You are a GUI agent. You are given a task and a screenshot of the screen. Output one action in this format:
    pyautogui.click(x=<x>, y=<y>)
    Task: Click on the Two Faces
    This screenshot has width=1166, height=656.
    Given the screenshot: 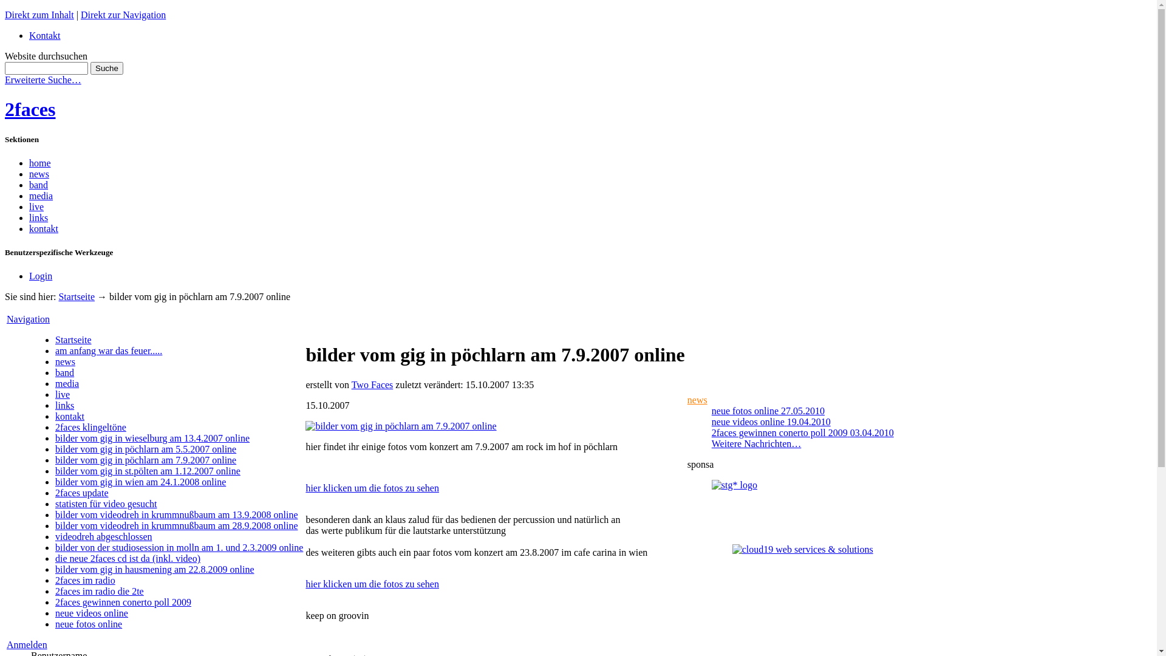 What is the action you would take?
    pyautogui.click(x=373, y=385)
    